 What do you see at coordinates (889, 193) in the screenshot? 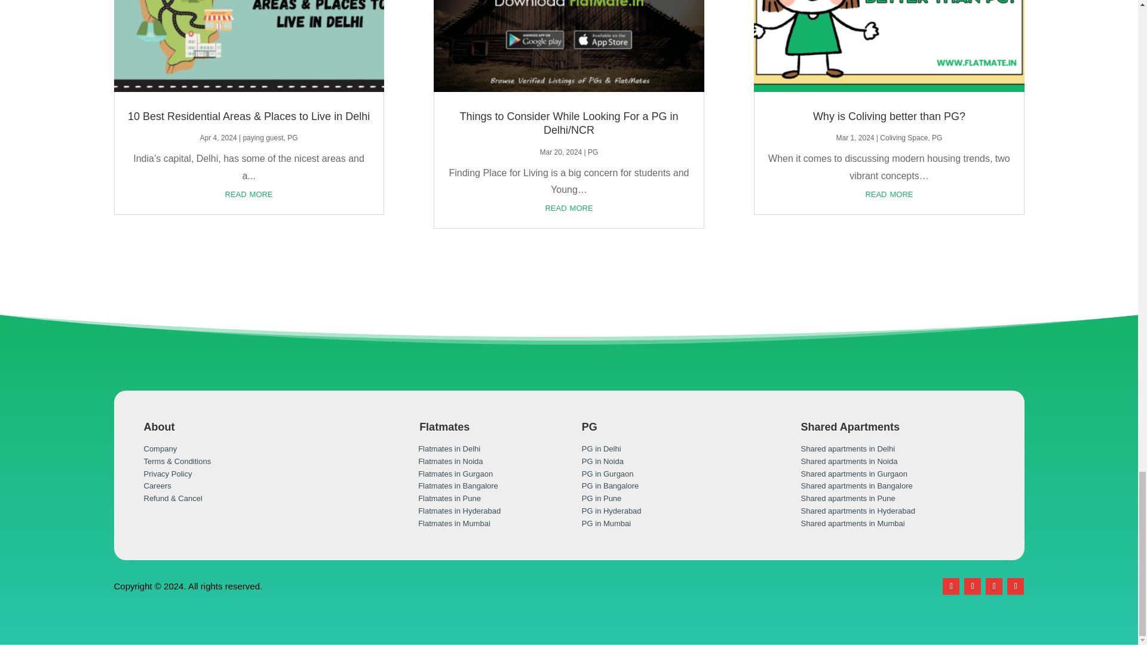
I see `read more` at bounding box center [889, 193].